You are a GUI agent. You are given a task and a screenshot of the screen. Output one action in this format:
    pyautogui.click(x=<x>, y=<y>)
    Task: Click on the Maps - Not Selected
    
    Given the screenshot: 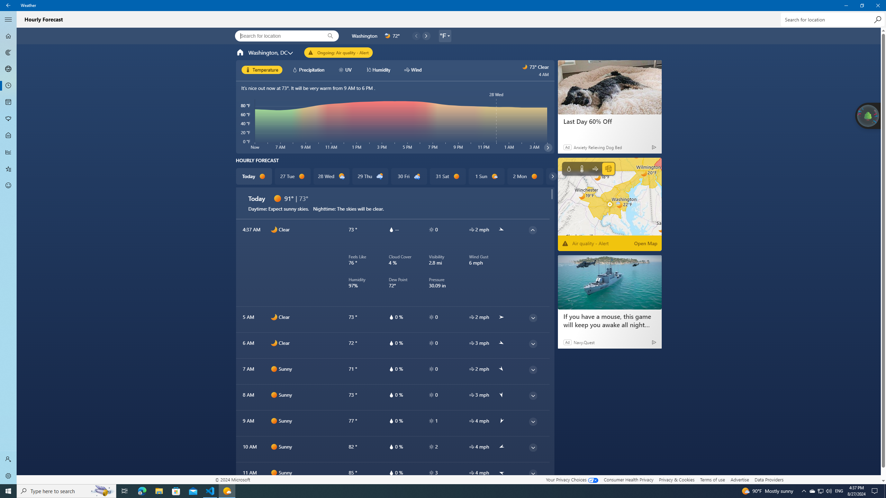 What is the action you would take?
    pyautogui.click(x=878, y=6)
    